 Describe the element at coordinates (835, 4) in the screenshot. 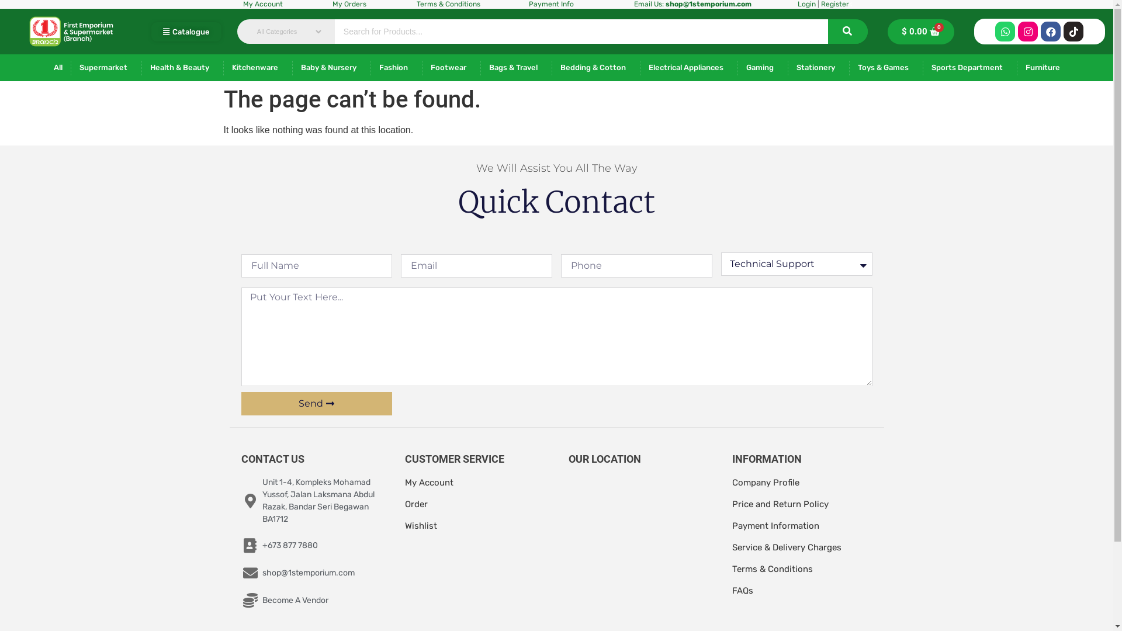

I see `Register` at that location.